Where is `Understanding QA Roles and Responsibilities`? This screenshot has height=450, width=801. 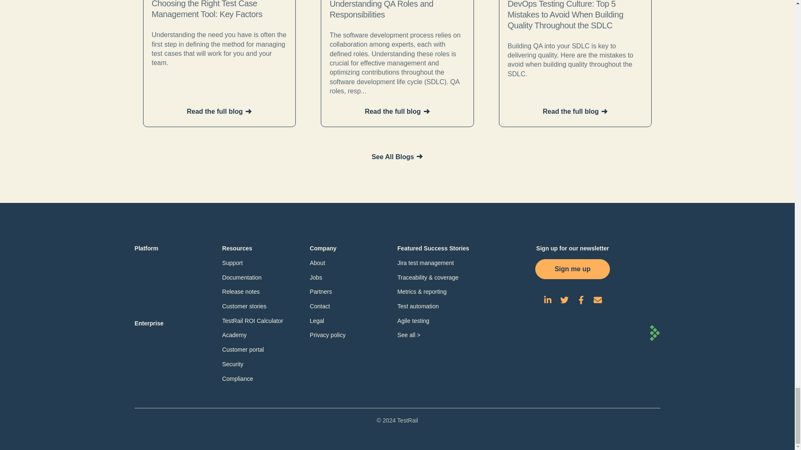
Understanding QA Roles and Responsibilities is located at coordinates (397, 10).